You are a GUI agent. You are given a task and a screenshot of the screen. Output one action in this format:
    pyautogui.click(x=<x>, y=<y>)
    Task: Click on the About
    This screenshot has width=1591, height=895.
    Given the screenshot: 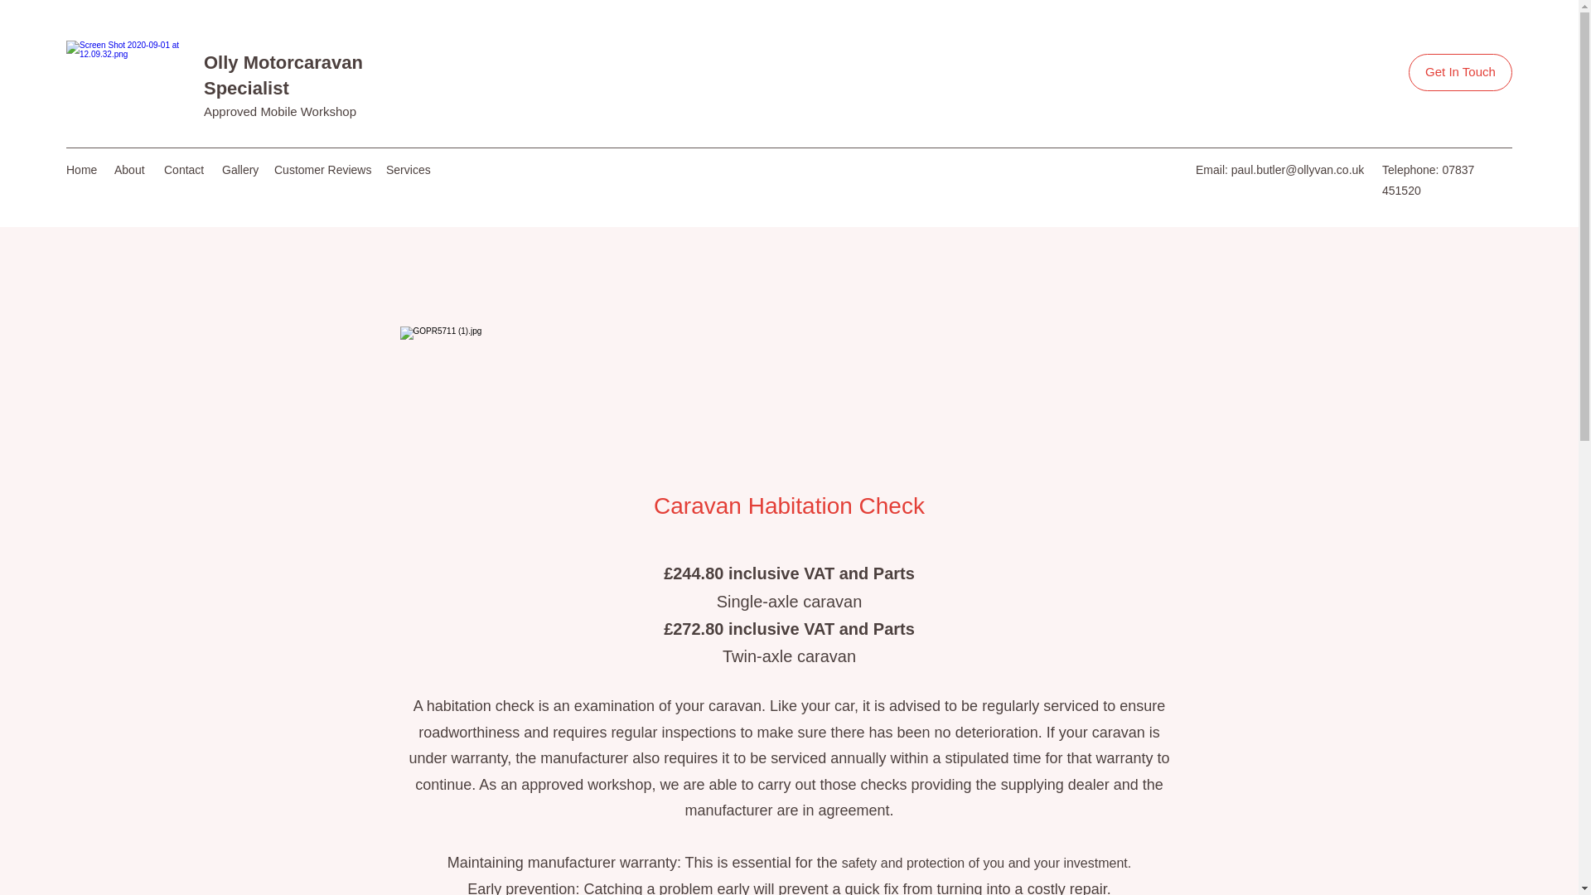 What is the action you would take?
    pyautogui.click(x=131, y=170)
    